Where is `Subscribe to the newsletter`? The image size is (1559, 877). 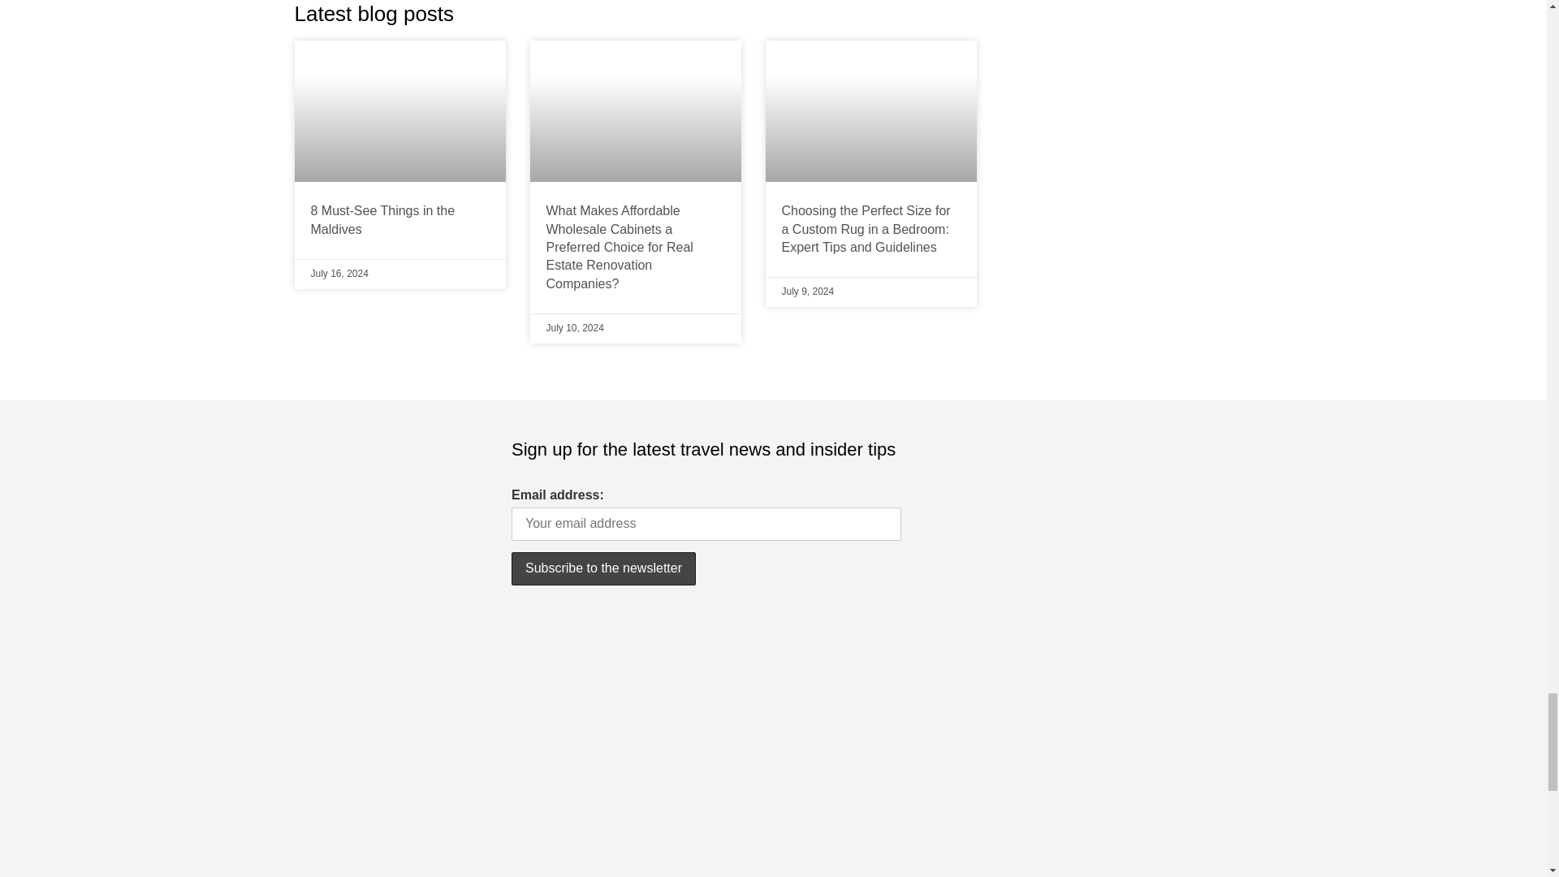
Subscribe to the newsletter is located at coordinates (602, 568).